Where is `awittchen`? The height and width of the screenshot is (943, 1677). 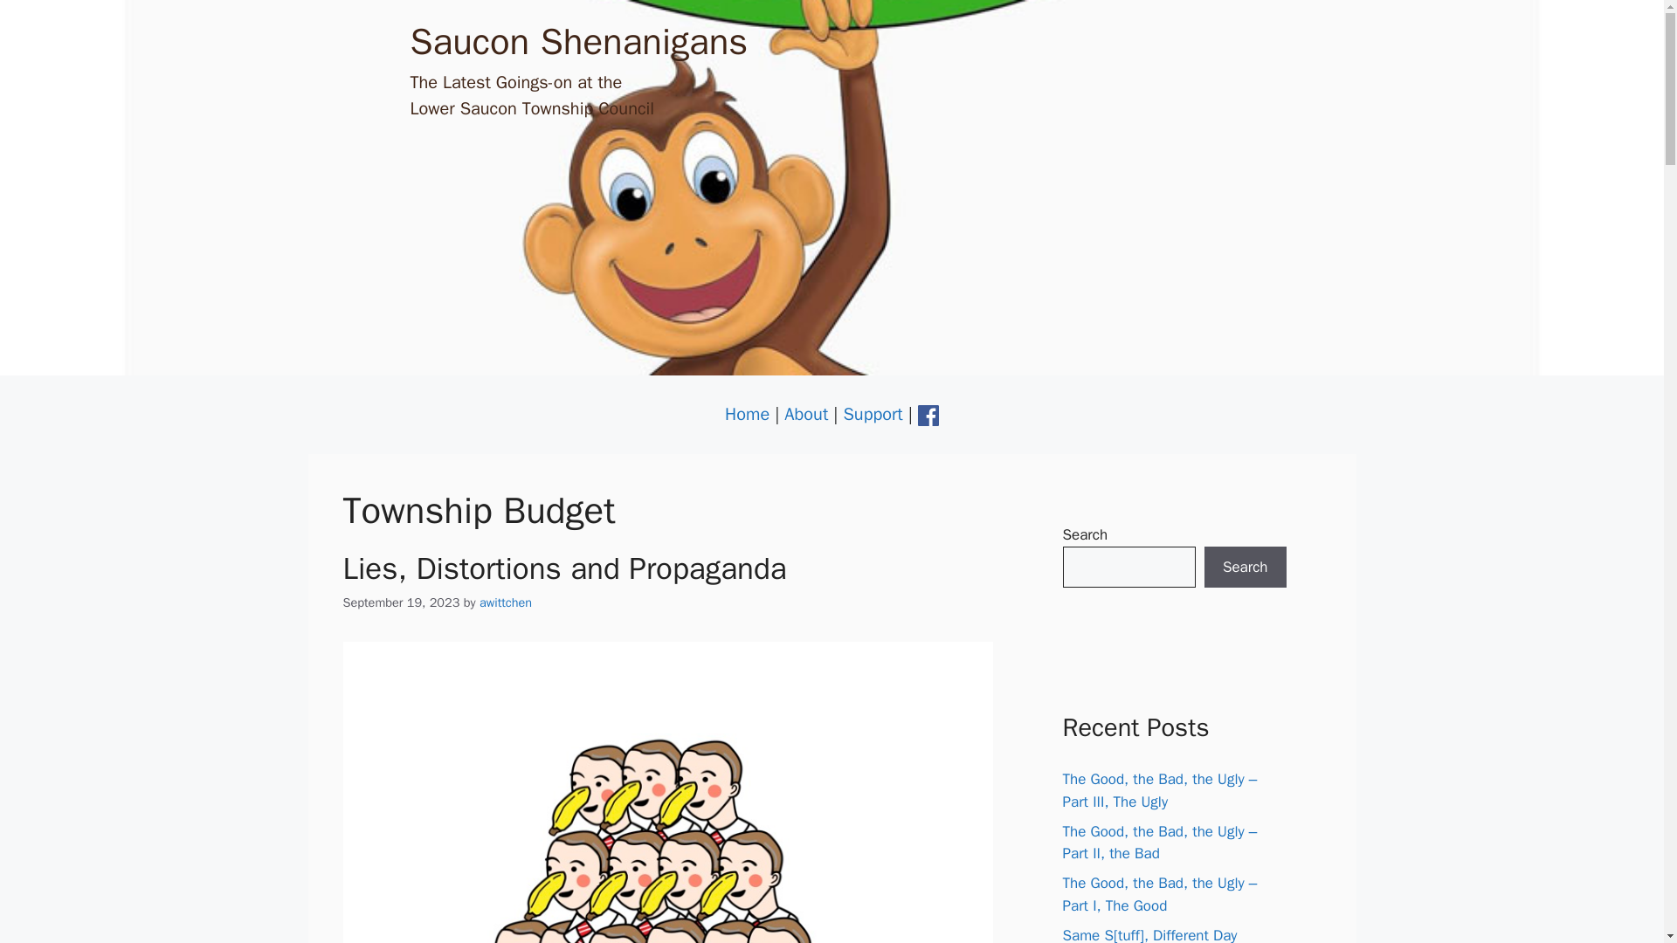 awittchen is located at coordinates (505, 602).